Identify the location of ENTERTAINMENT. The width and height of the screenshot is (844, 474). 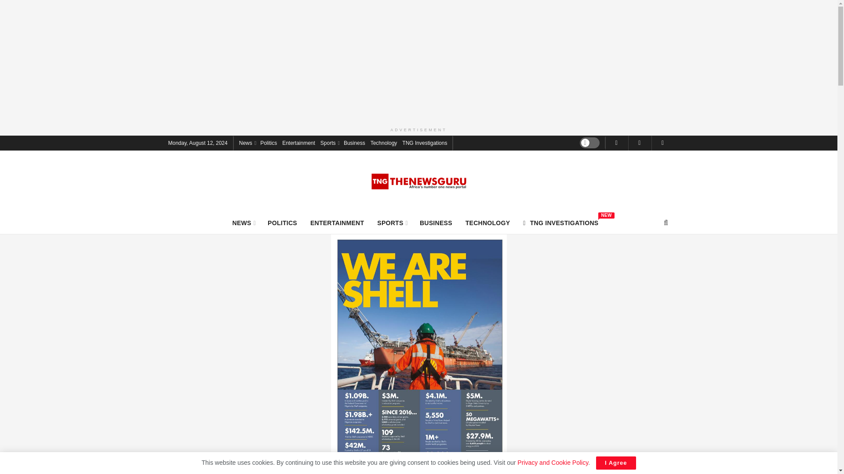
(337, 223).